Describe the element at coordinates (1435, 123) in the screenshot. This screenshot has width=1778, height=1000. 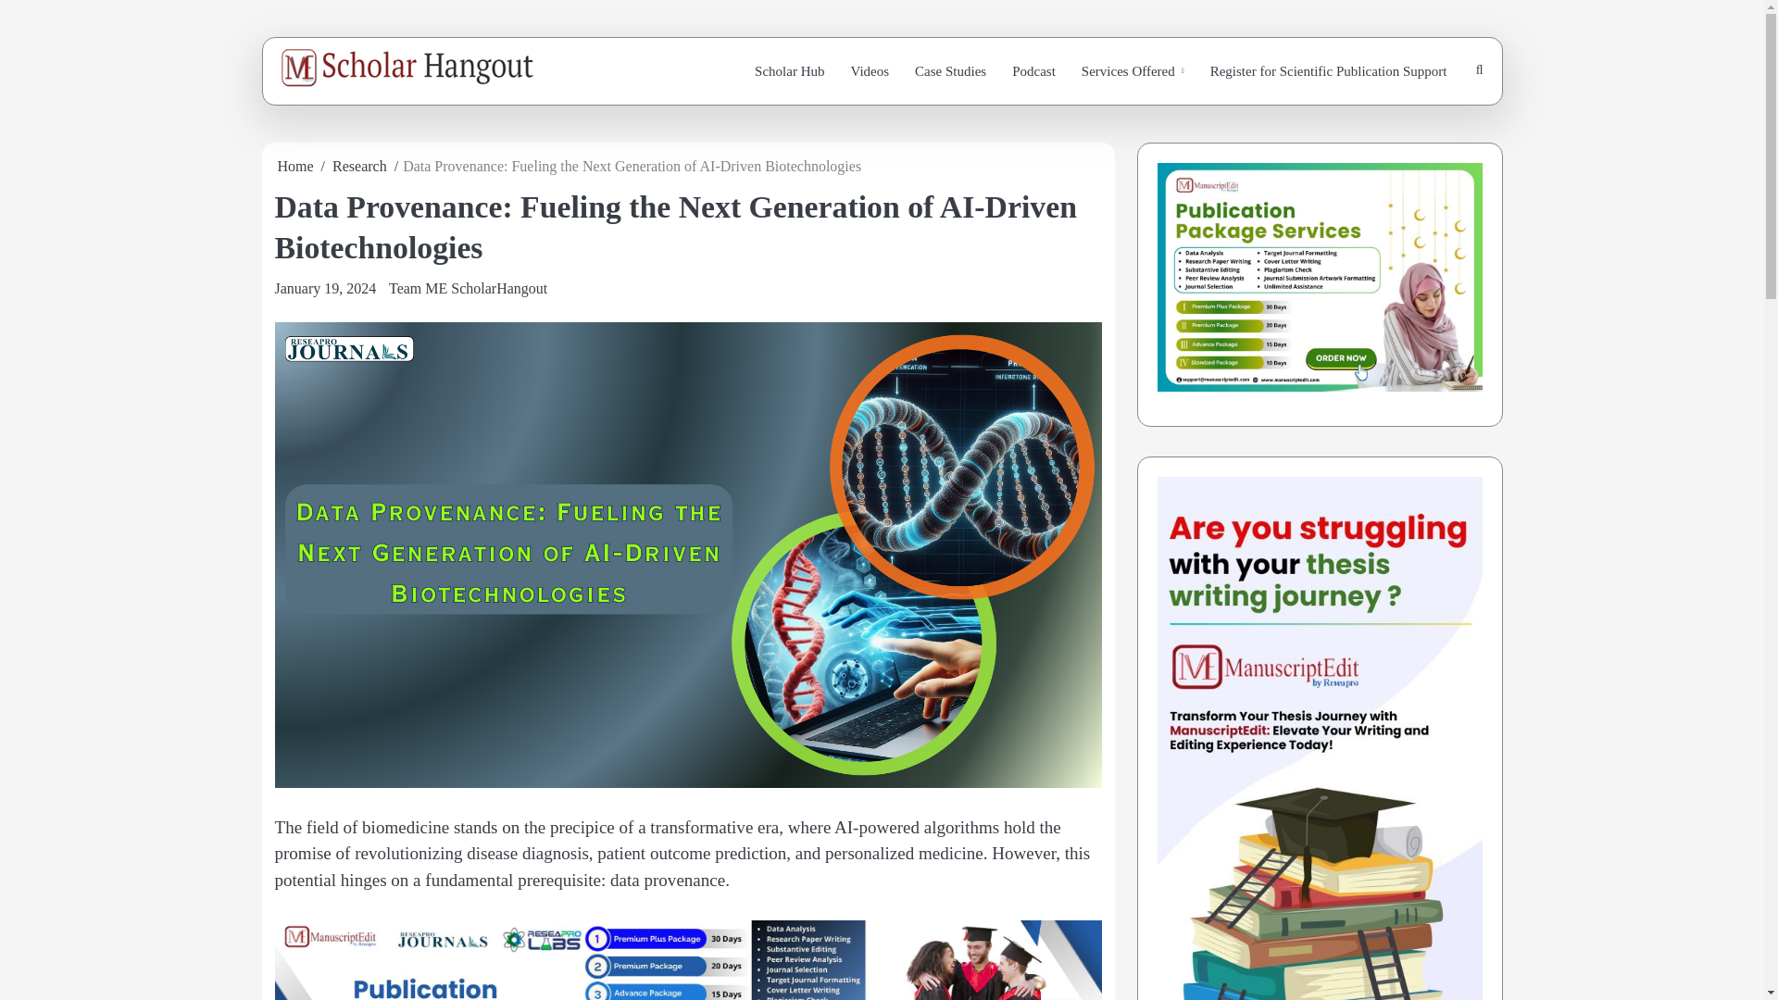
I see `Search` at that location.